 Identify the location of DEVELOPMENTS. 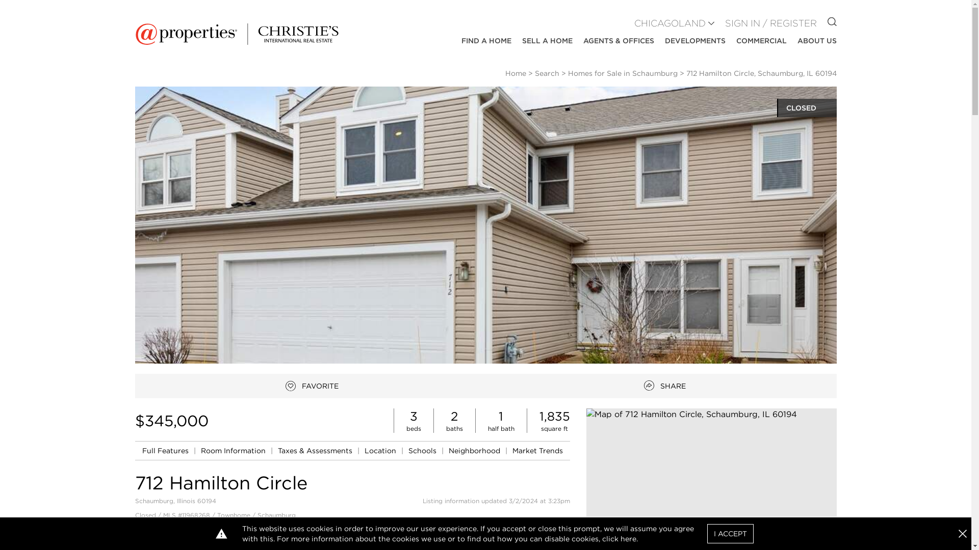
(694, 41).